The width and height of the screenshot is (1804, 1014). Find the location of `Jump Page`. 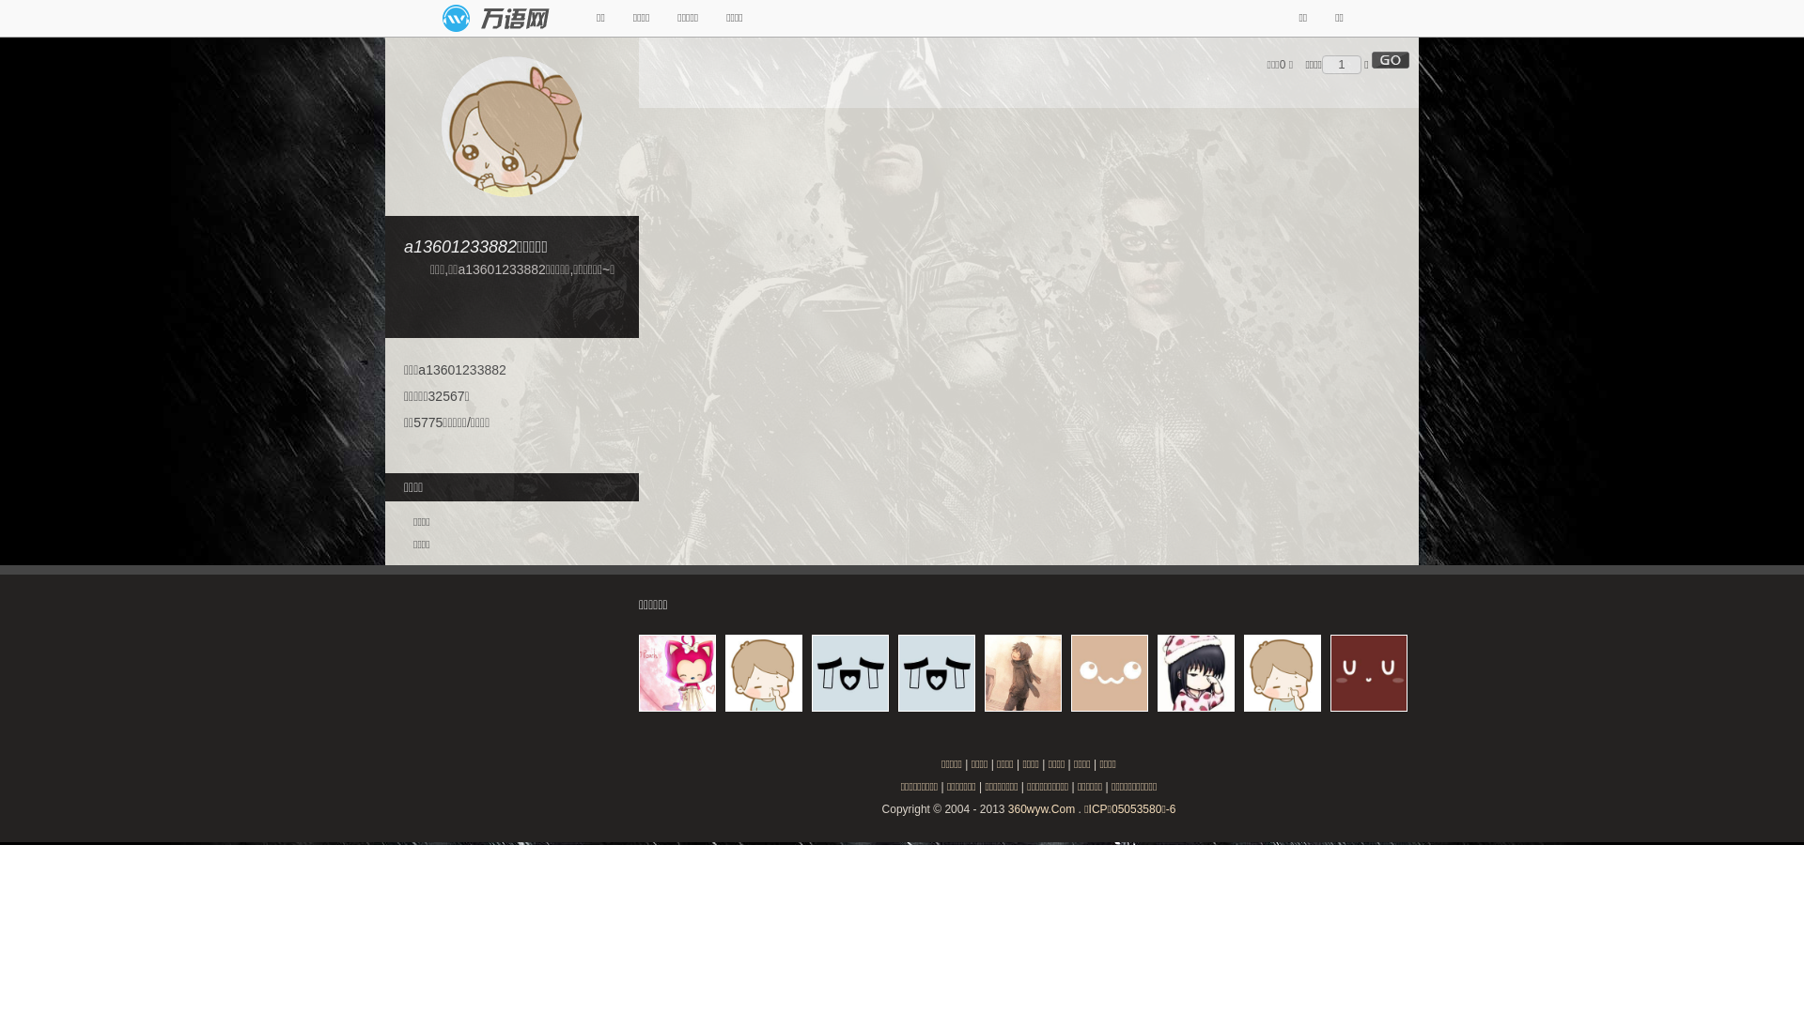

Jump Page is located at coordinates (1342, 65).